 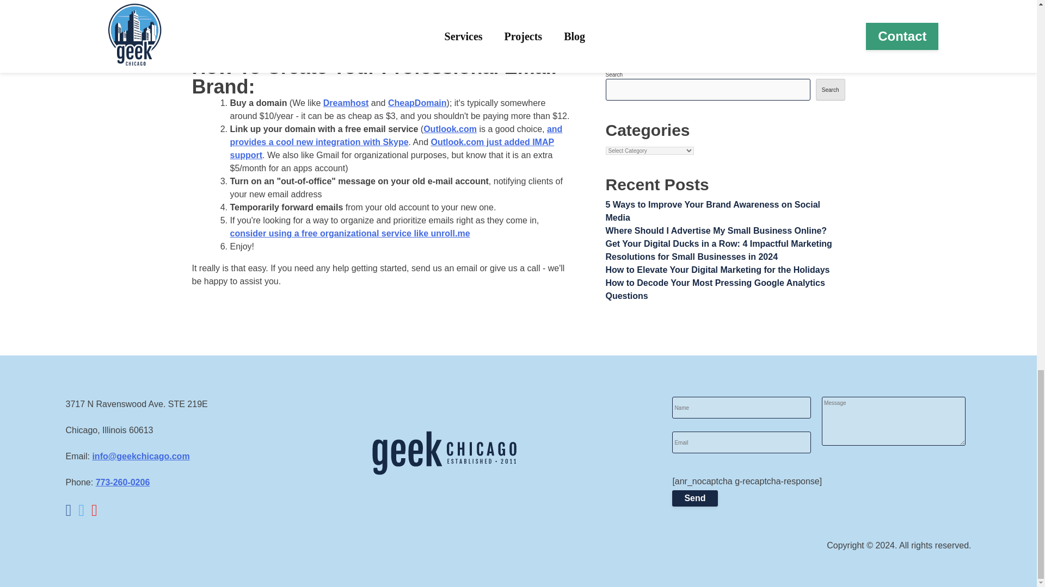 I want to click on 773-260-0206, so click(x=123, y=483).